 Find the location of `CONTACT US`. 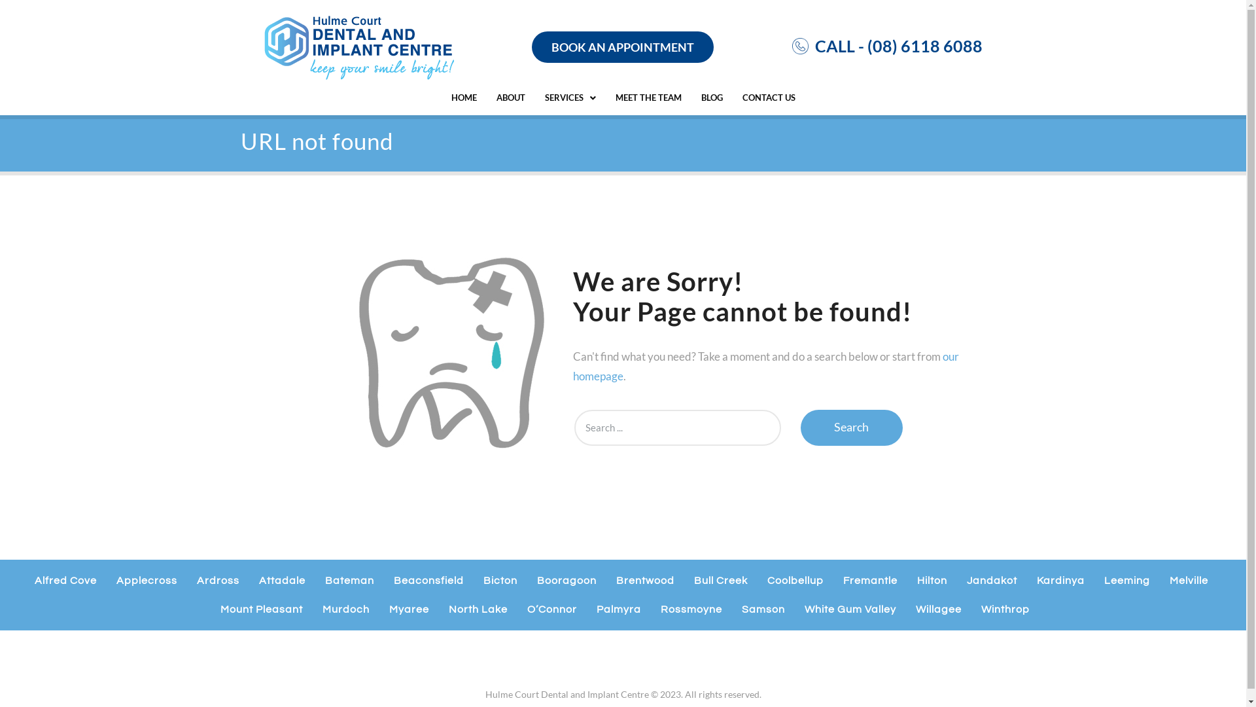

CONTACT US is located at coordinates (769, 98).